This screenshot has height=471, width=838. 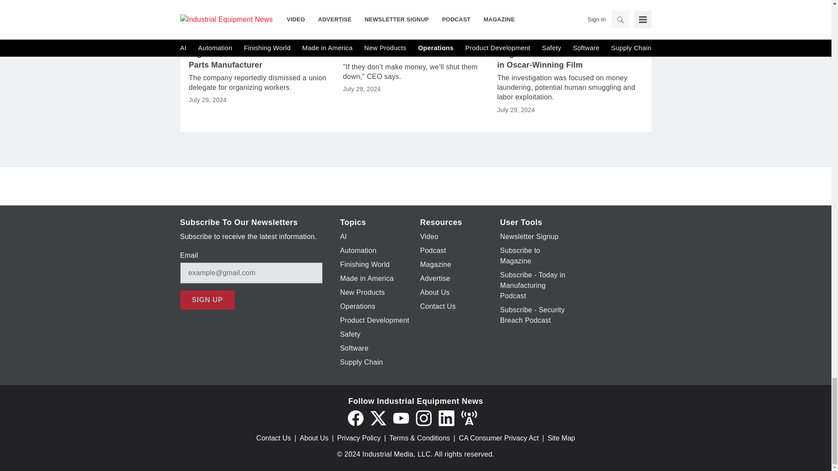 What do you see at coordinates (446, 418) in the screenshot?
I see `LinkedIn icon` at bounding box center [446, 418].